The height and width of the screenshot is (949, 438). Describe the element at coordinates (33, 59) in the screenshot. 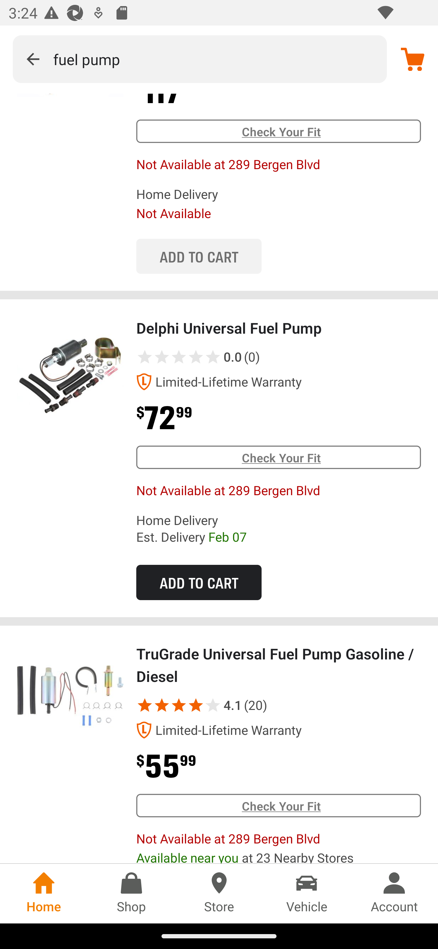

I see `` at that location.